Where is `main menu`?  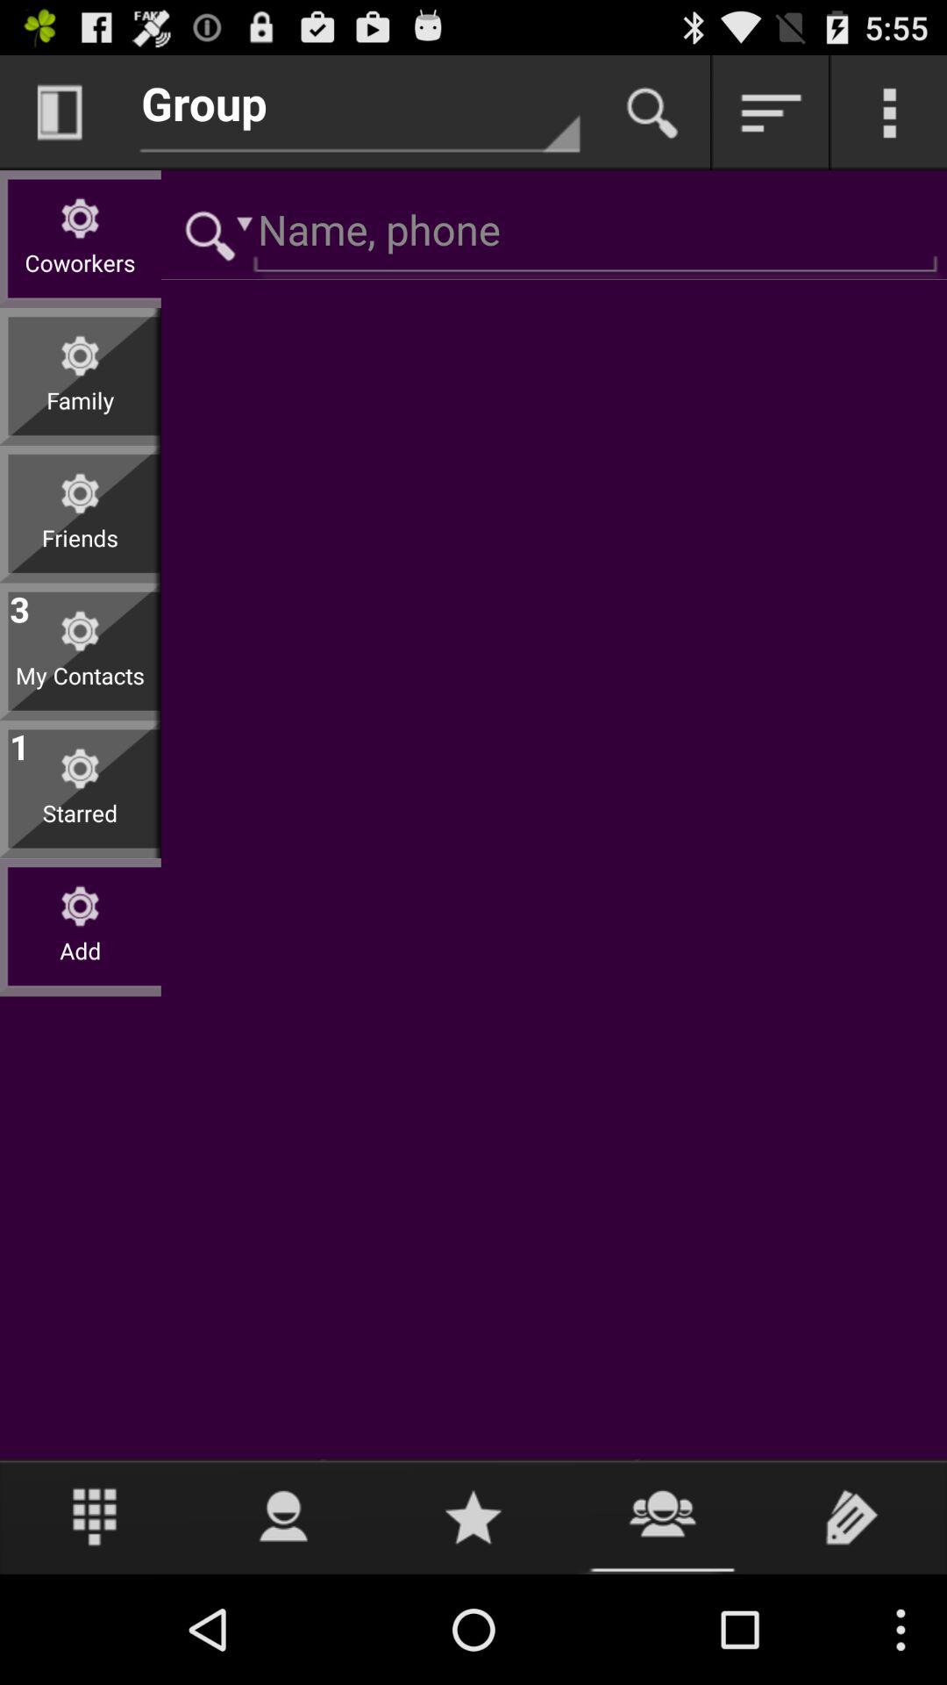 main menu is located at coordinates (889, 112).